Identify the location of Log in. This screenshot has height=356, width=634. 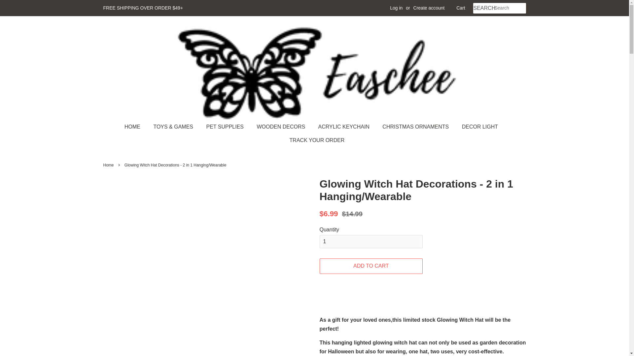
(396, 8).